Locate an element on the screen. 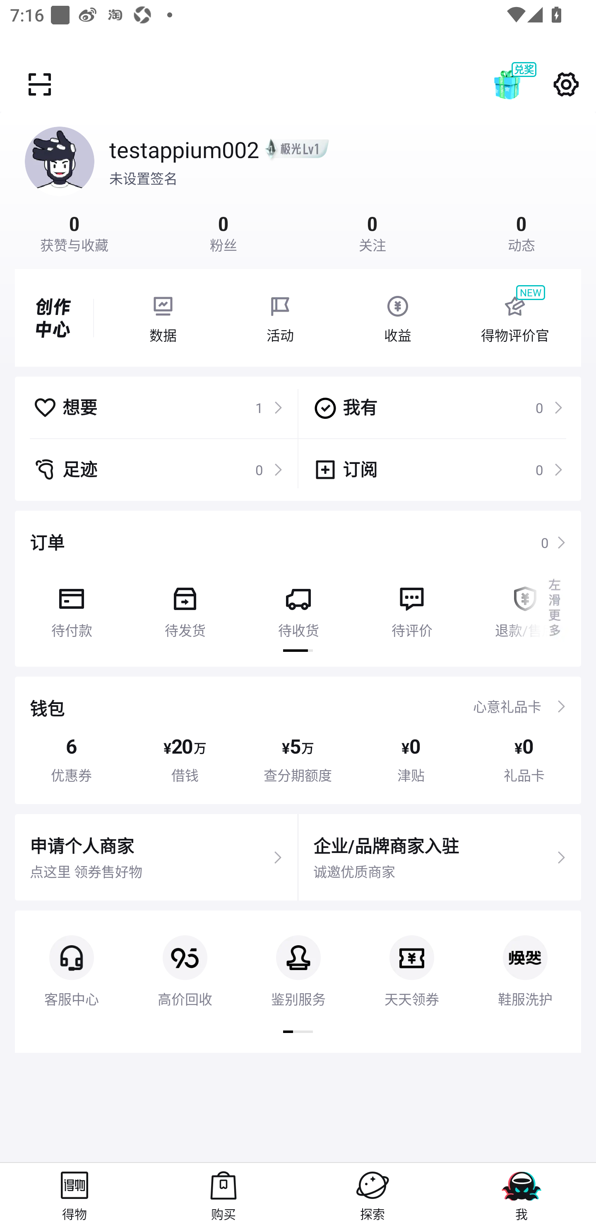  购买 is located at coordinates (223, 1194).